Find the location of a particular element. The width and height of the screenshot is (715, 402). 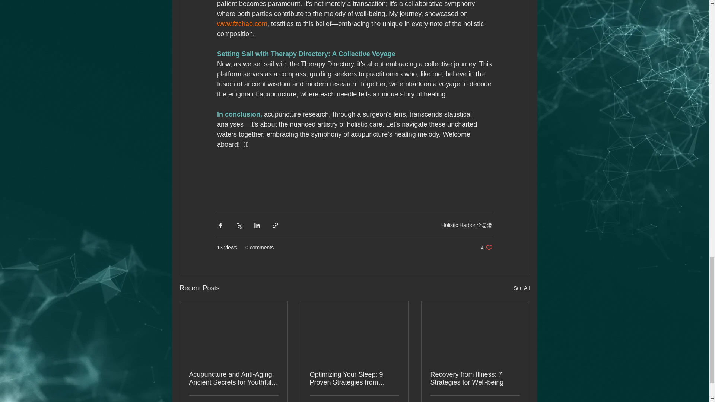

Recovery from Illness: 7 Strategies for Well-being is located at coordinates (334, 401).